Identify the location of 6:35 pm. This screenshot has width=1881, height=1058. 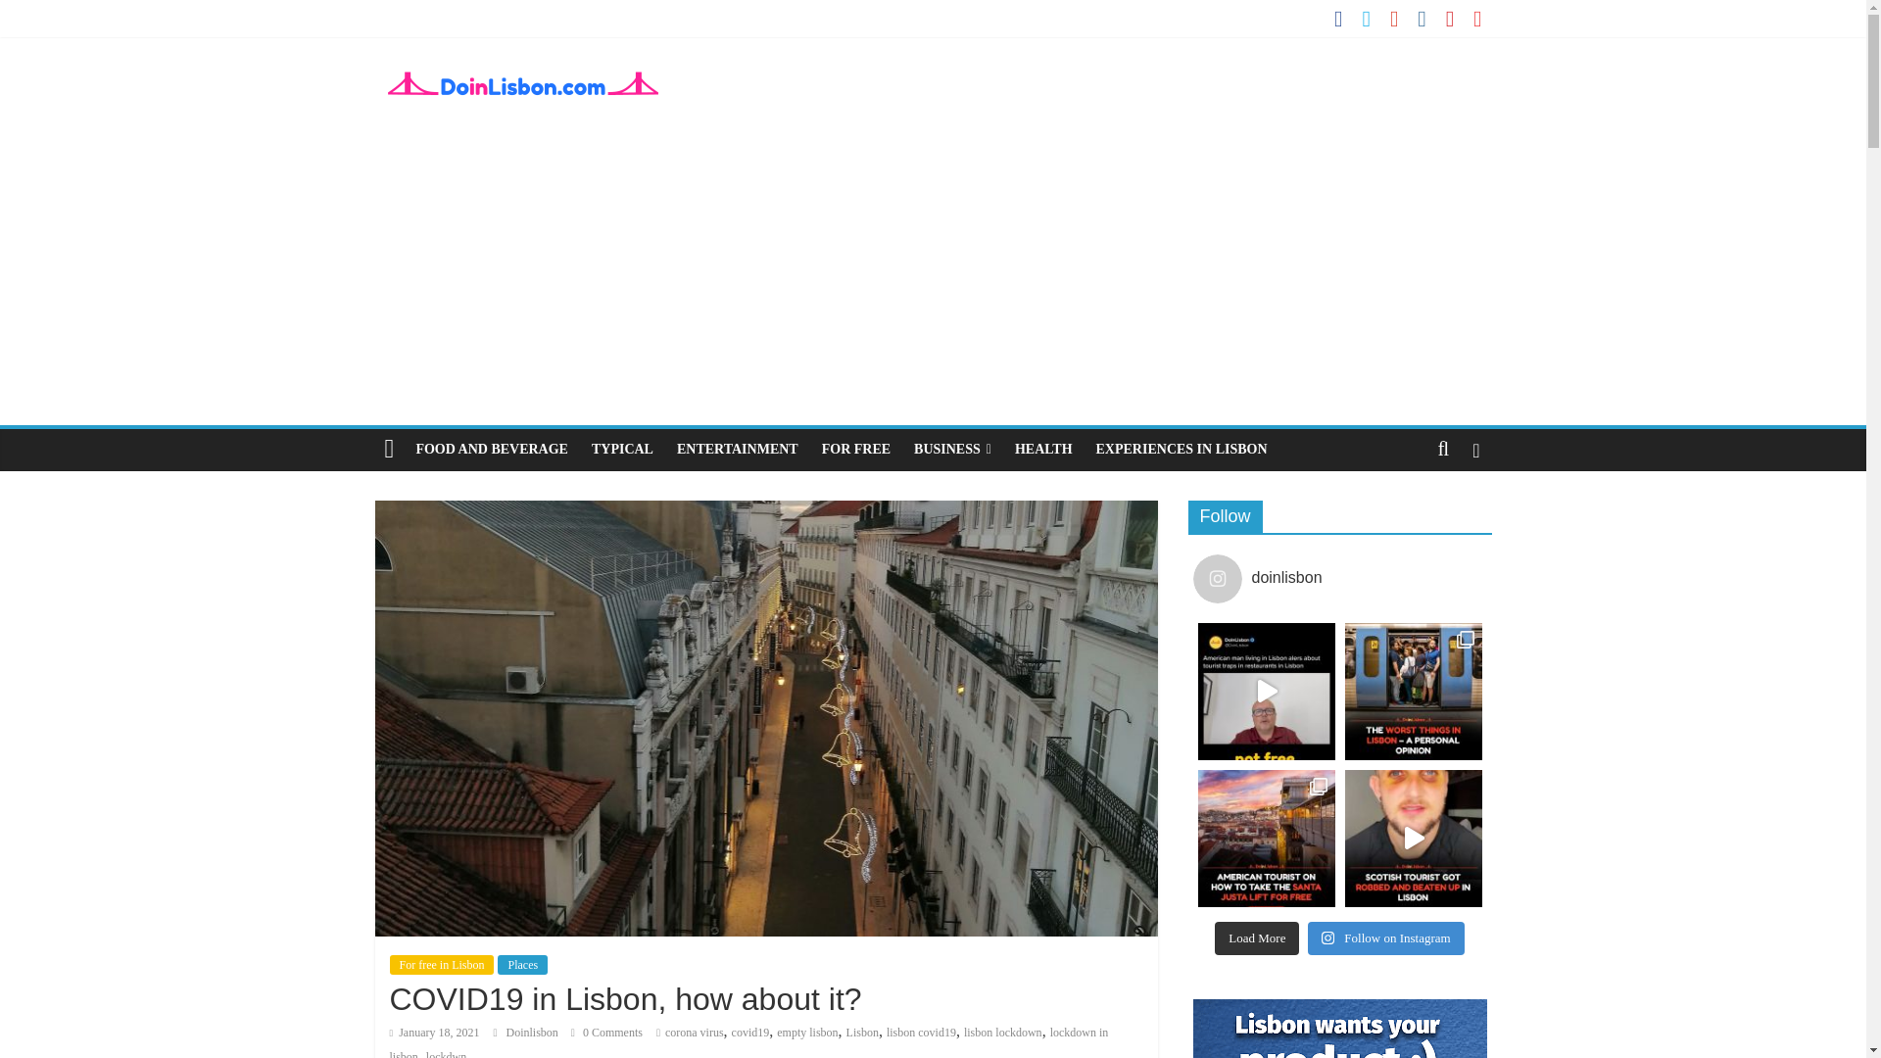
(434, 1032).